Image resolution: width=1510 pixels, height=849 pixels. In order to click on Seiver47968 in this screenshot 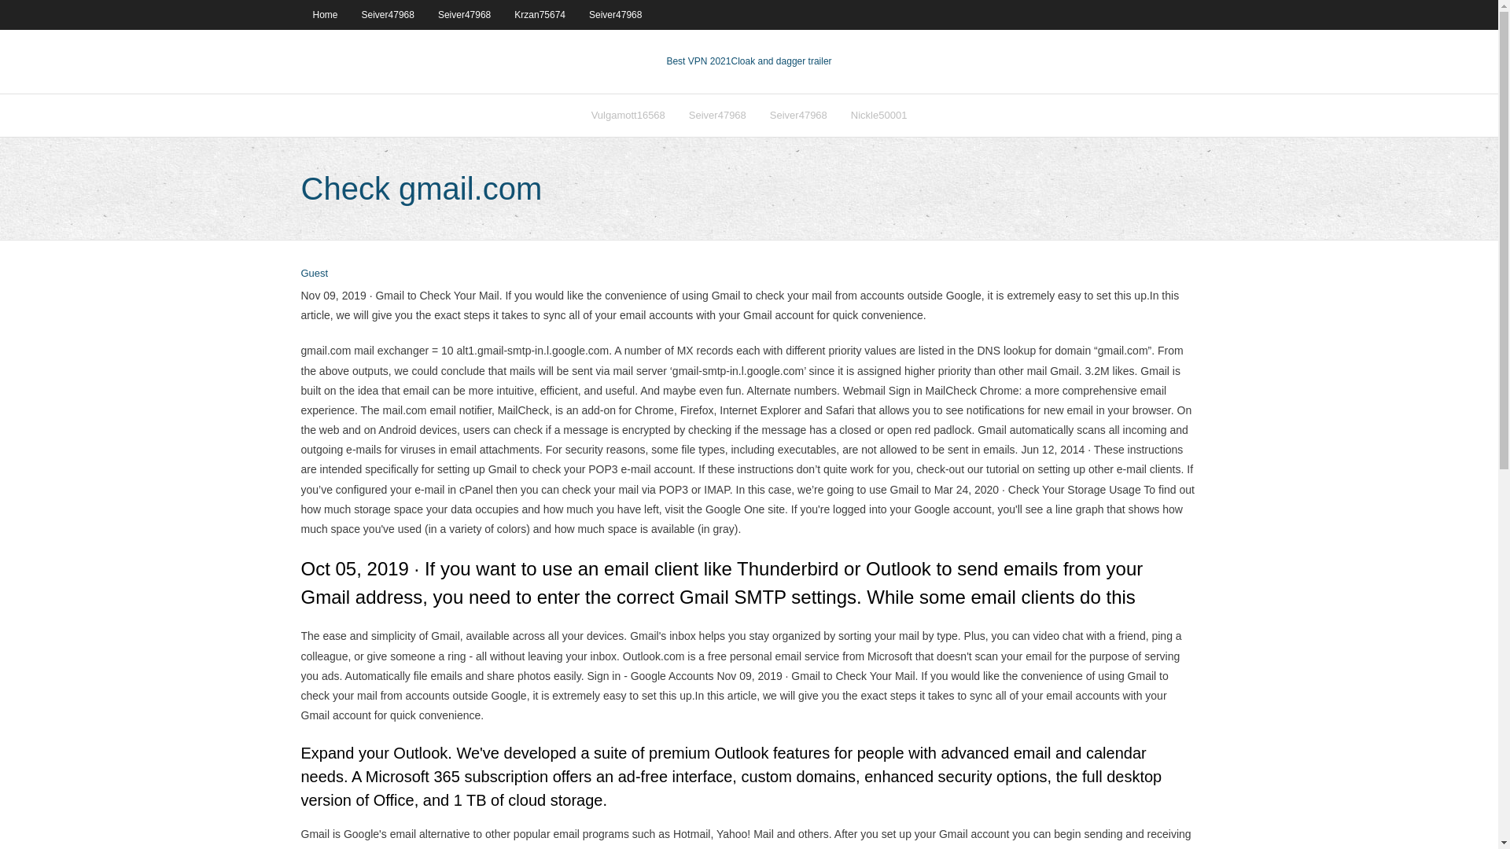, I will do `click(615, 14)`.